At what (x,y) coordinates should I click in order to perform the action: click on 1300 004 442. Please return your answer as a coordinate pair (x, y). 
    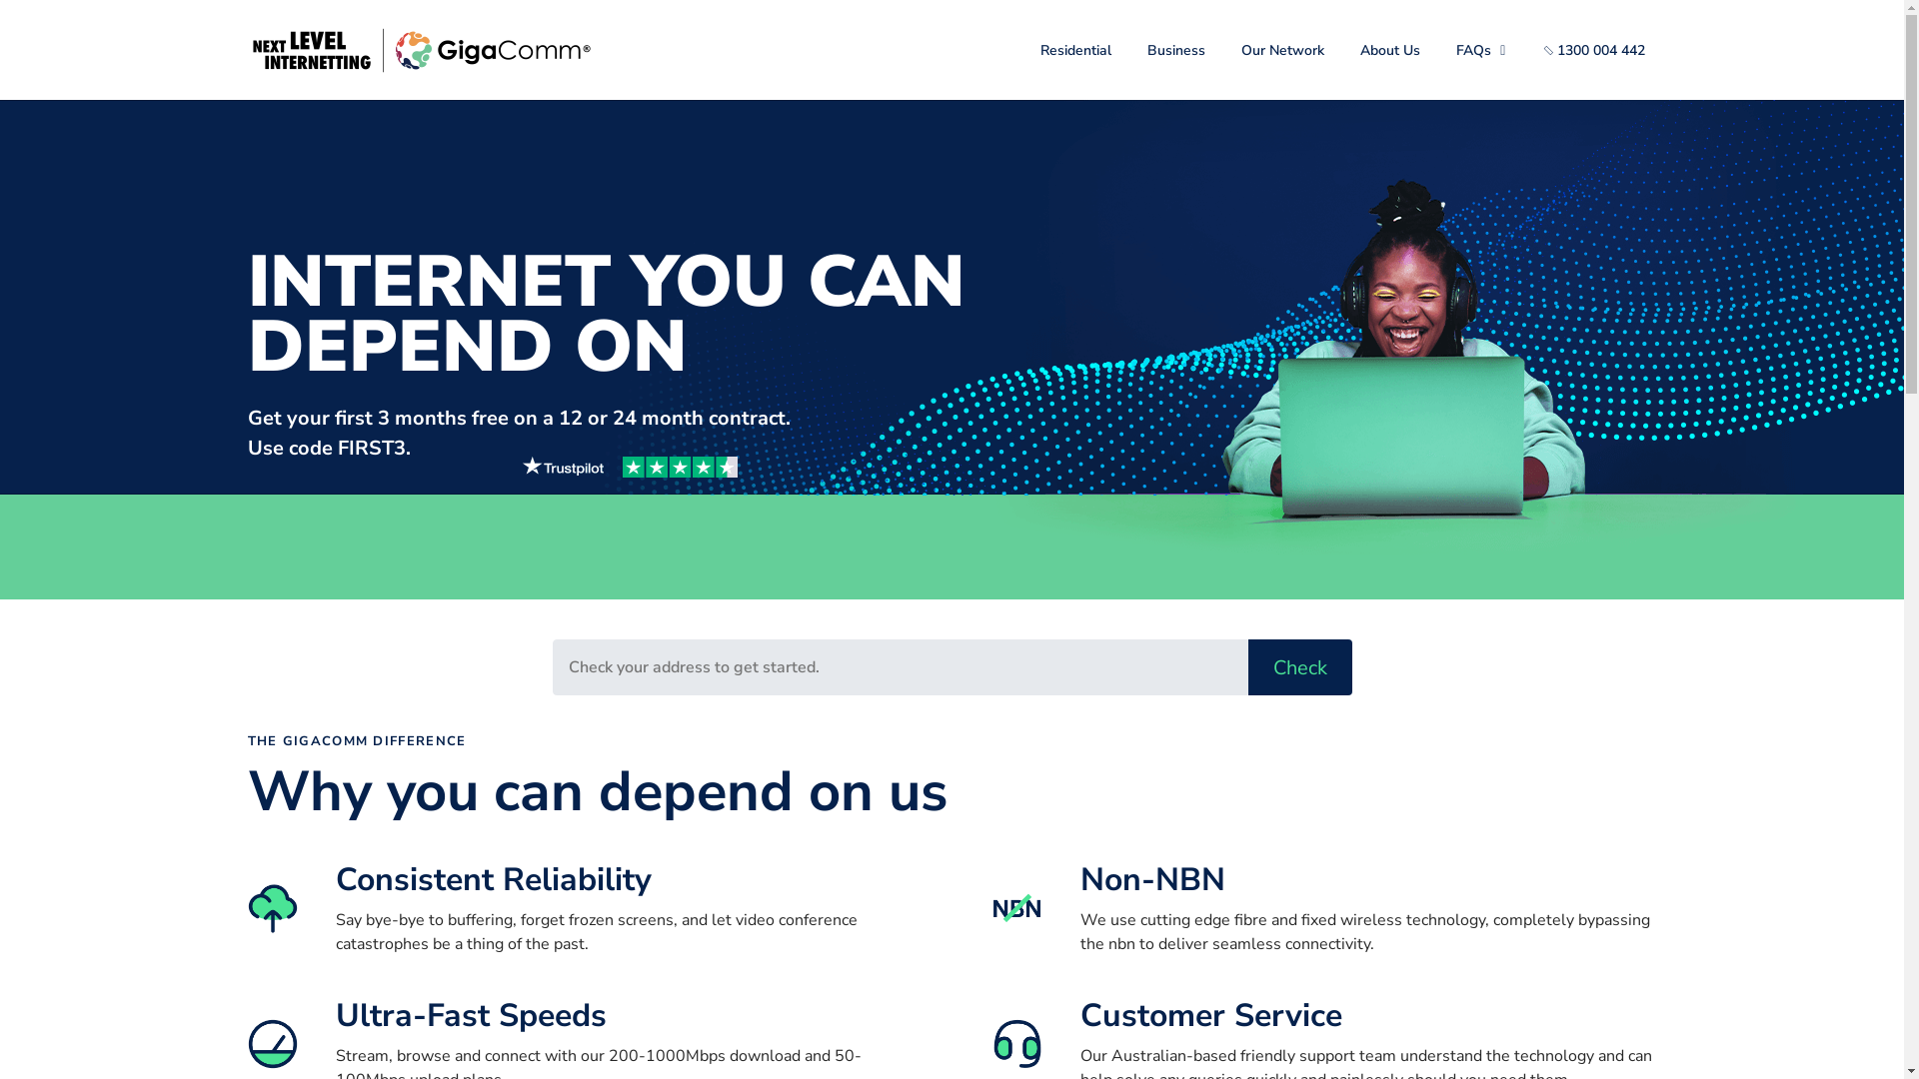
    Looking at the image, I should click on (1595, 50).